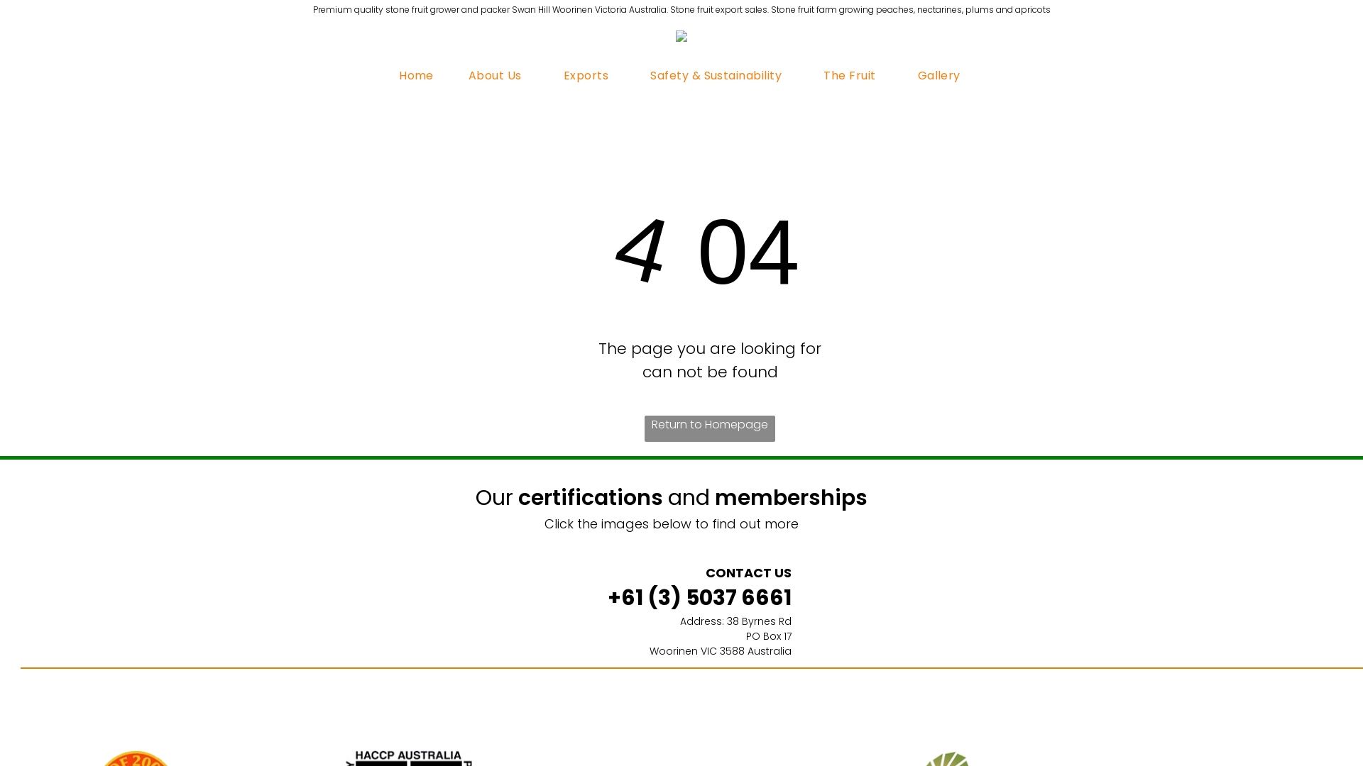  Describe the element at coordinates (710, 428) in the screenshot. I see `Return to Homepage` at that location.